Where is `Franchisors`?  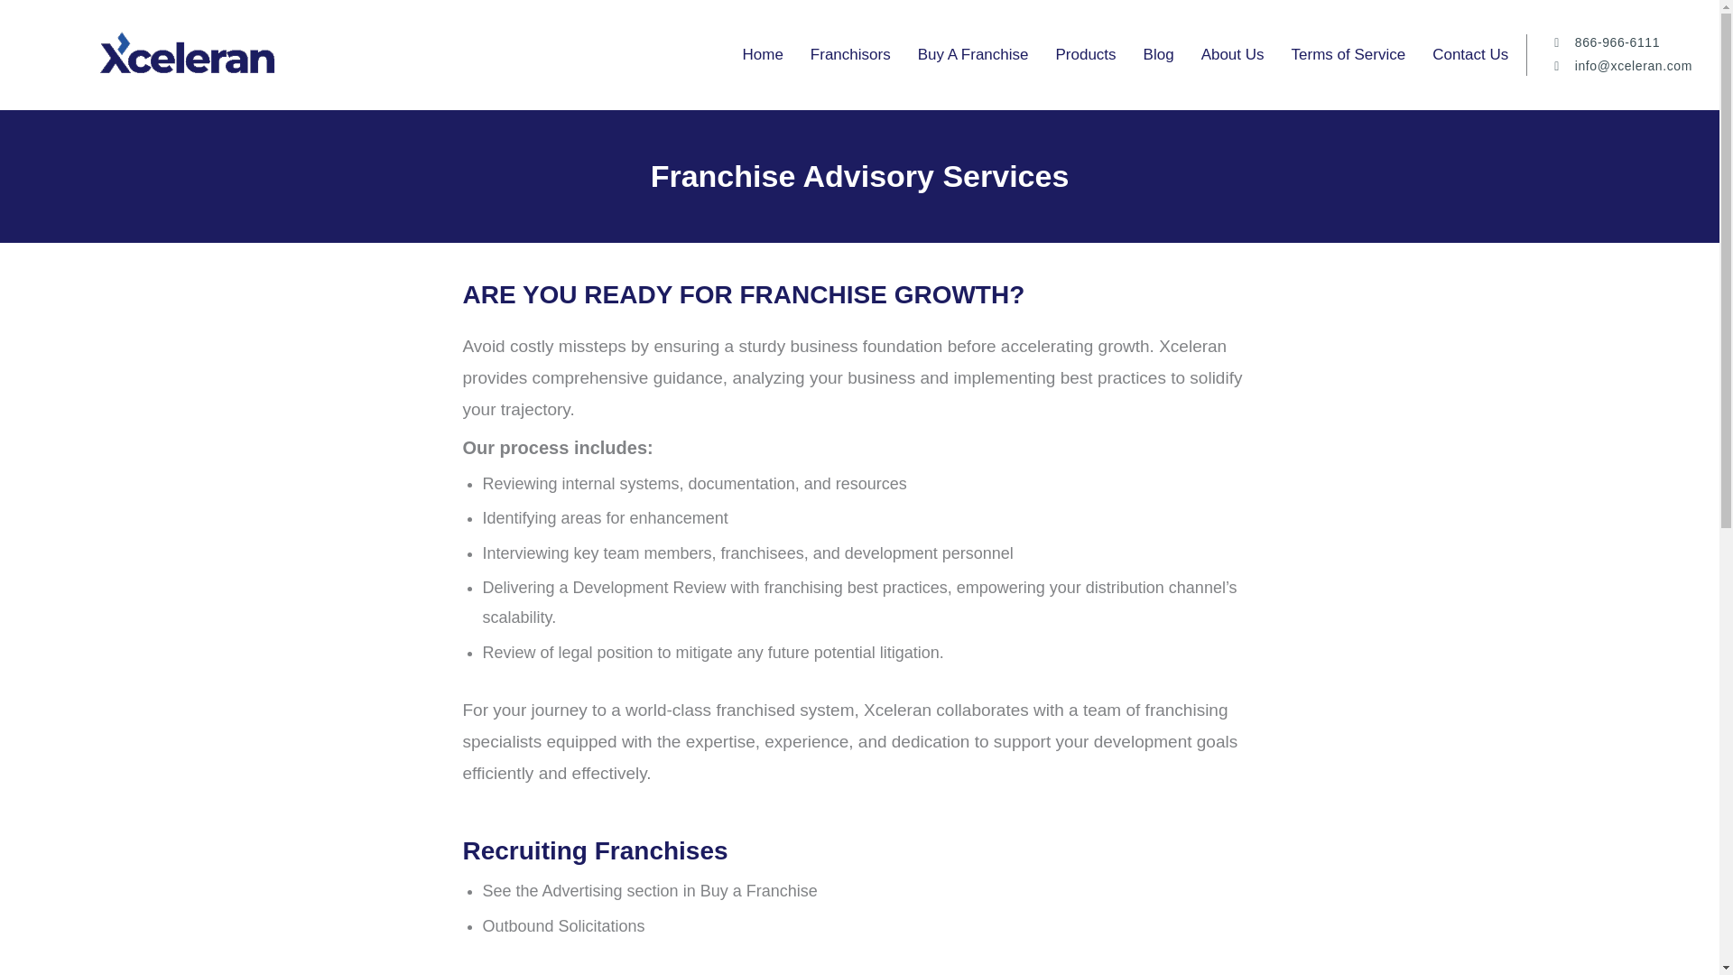
Franchisors is located at coordinates (850, 54).